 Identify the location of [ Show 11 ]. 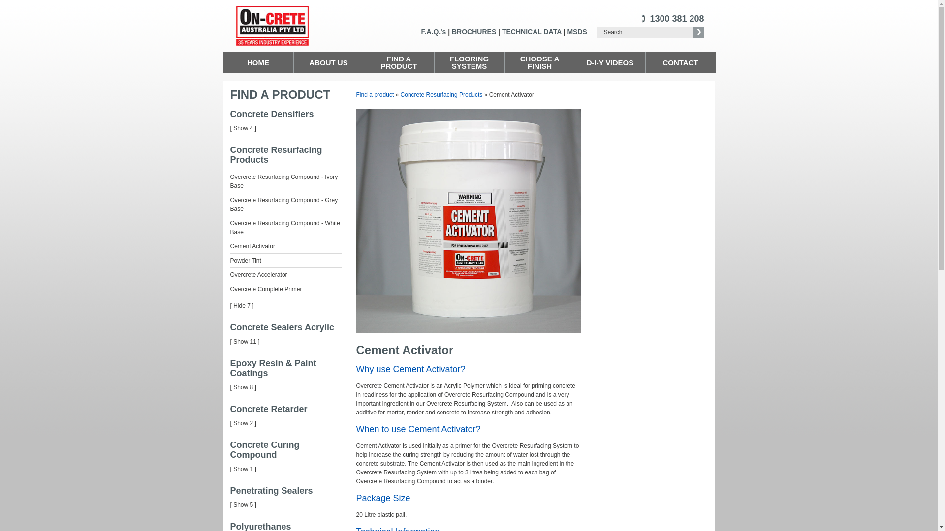
(245, 342).